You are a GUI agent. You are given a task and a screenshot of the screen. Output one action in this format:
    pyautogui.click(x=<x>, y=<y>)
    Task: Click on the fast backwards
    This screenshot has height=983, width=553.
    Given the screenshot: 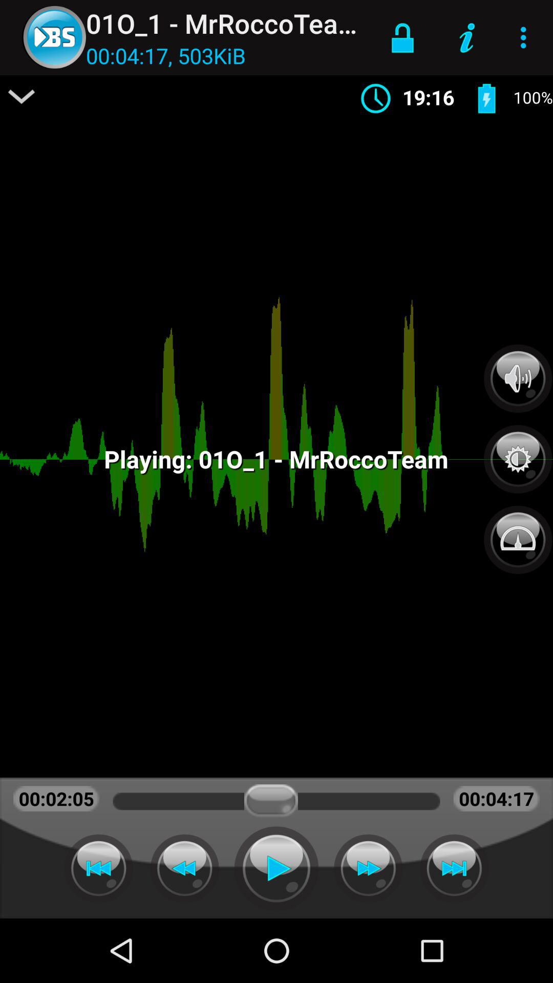 What is the action you would take?
    pyautogui.click(x=184, y=868)
    